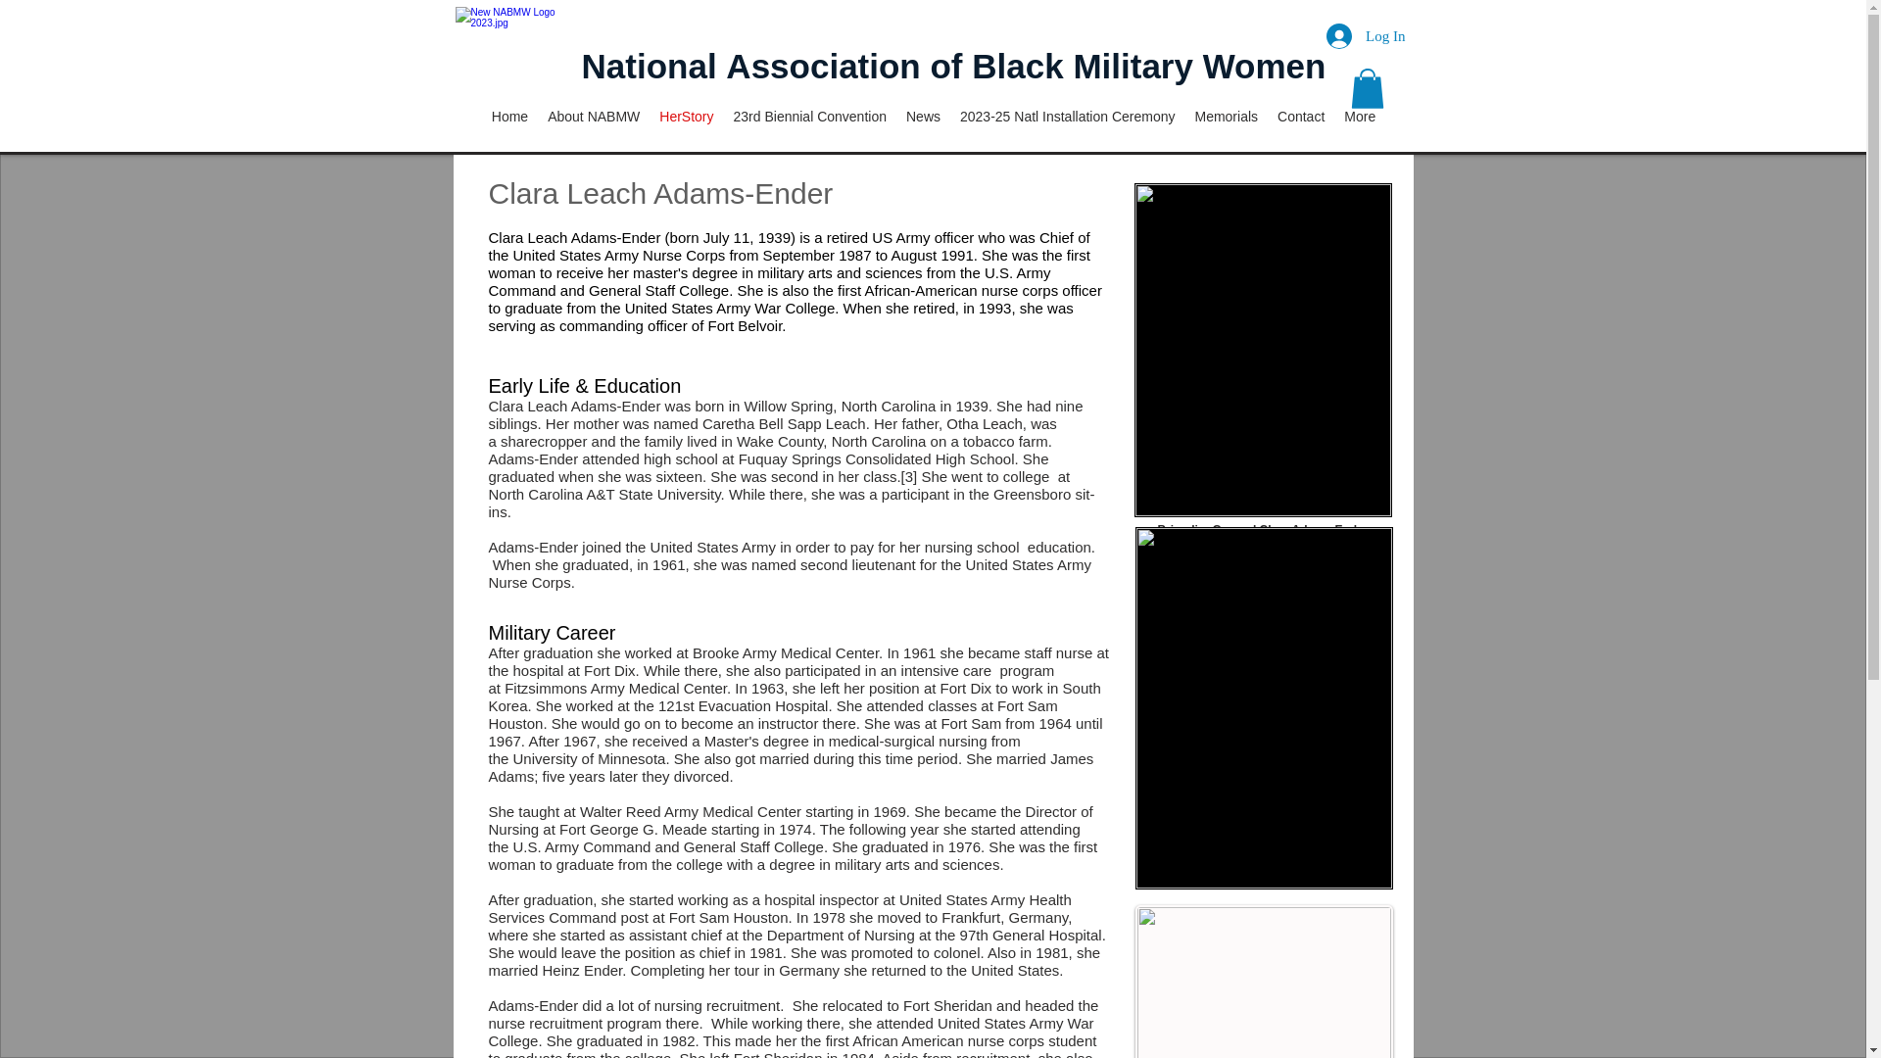  Describe the element at coordinates (680, 458) in the screenshot. I see `high school` at that location.